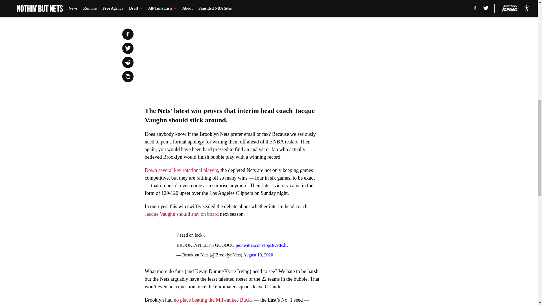  Describe the element at coordinates (181, 170) in the screenshot. I see `Down several key rotational players` at that location.